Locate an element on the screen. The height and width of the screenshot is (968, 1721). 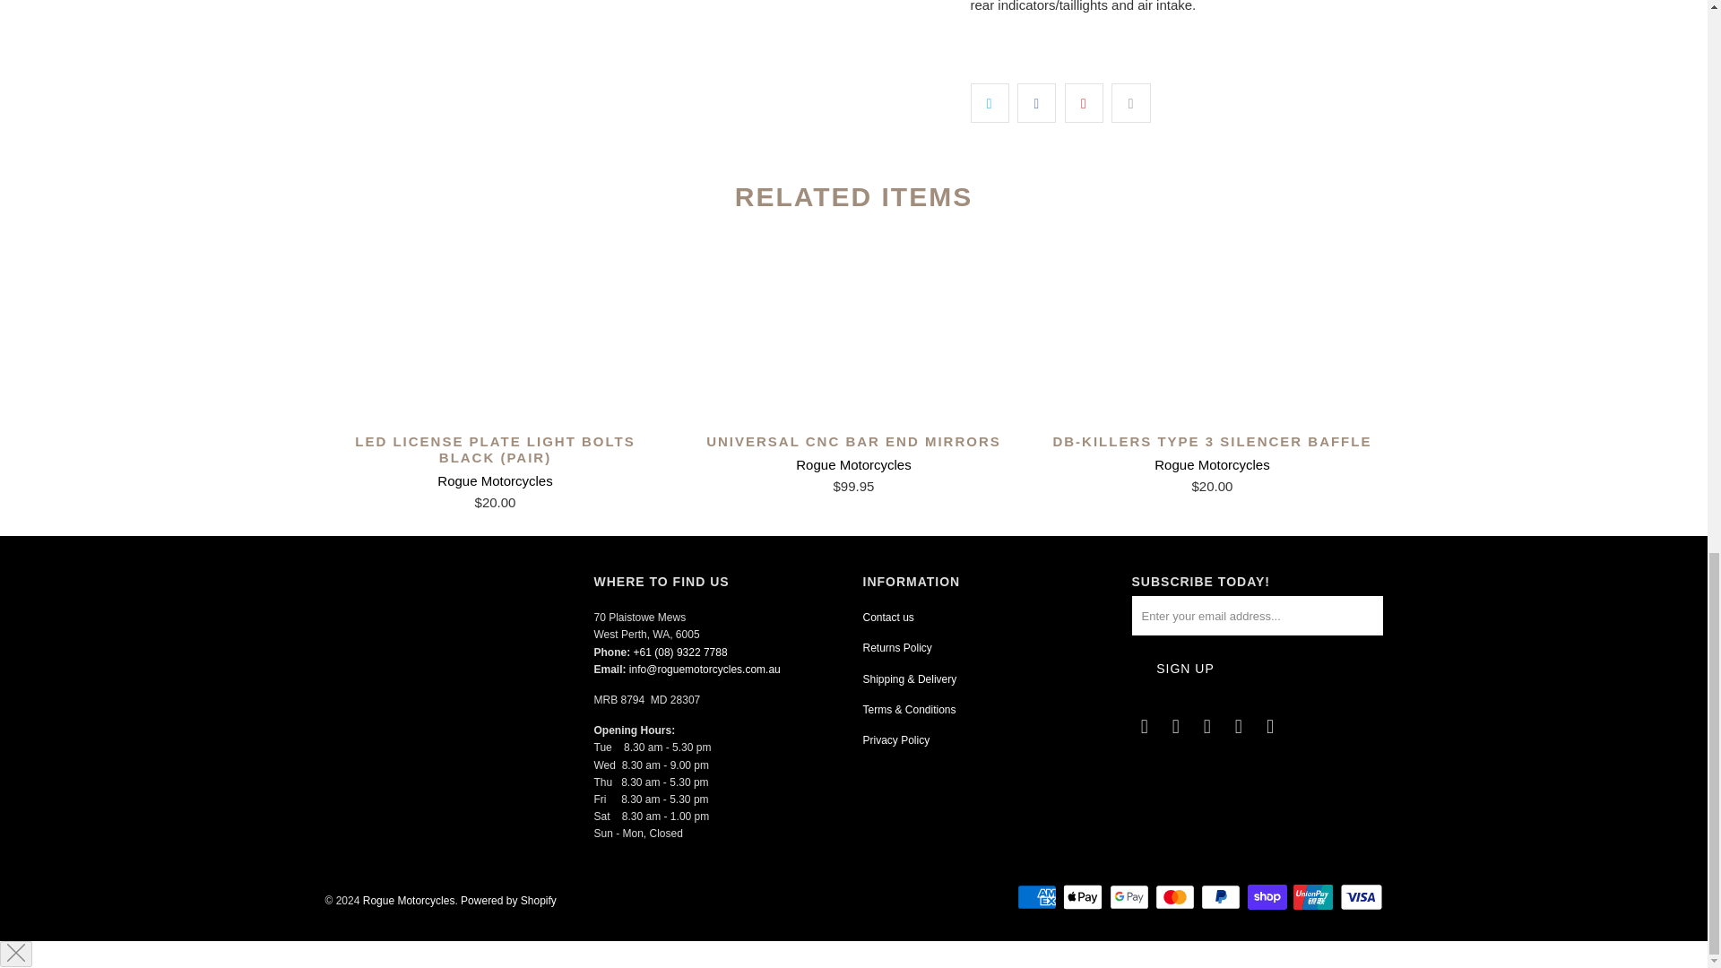
Share this on Pinterest is located at coordinates (1084, 102).